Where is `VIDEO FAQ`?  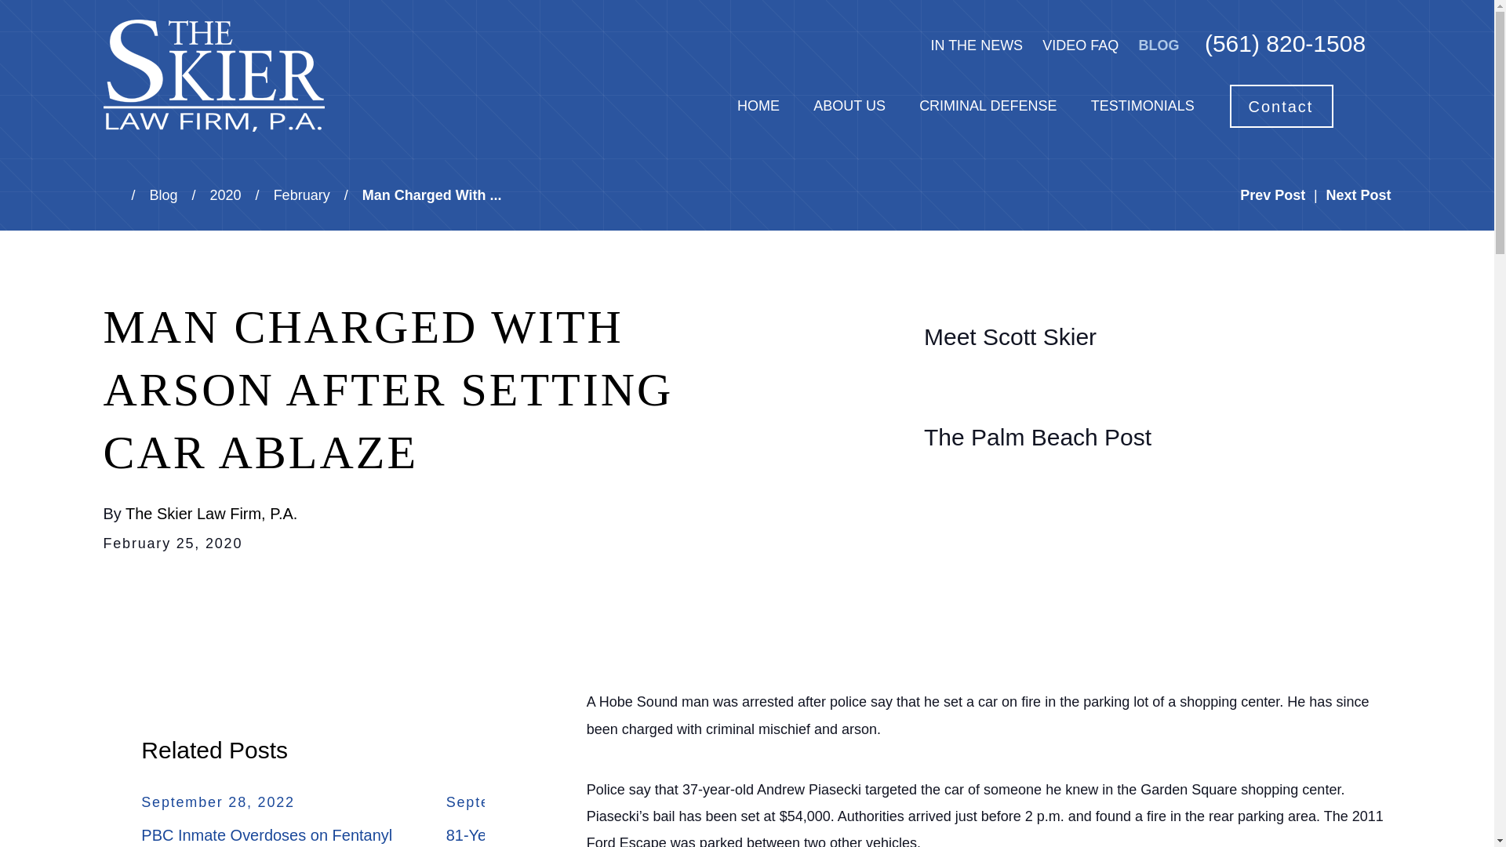 VIDEO FAQ is located at coordinates (1080, 45).